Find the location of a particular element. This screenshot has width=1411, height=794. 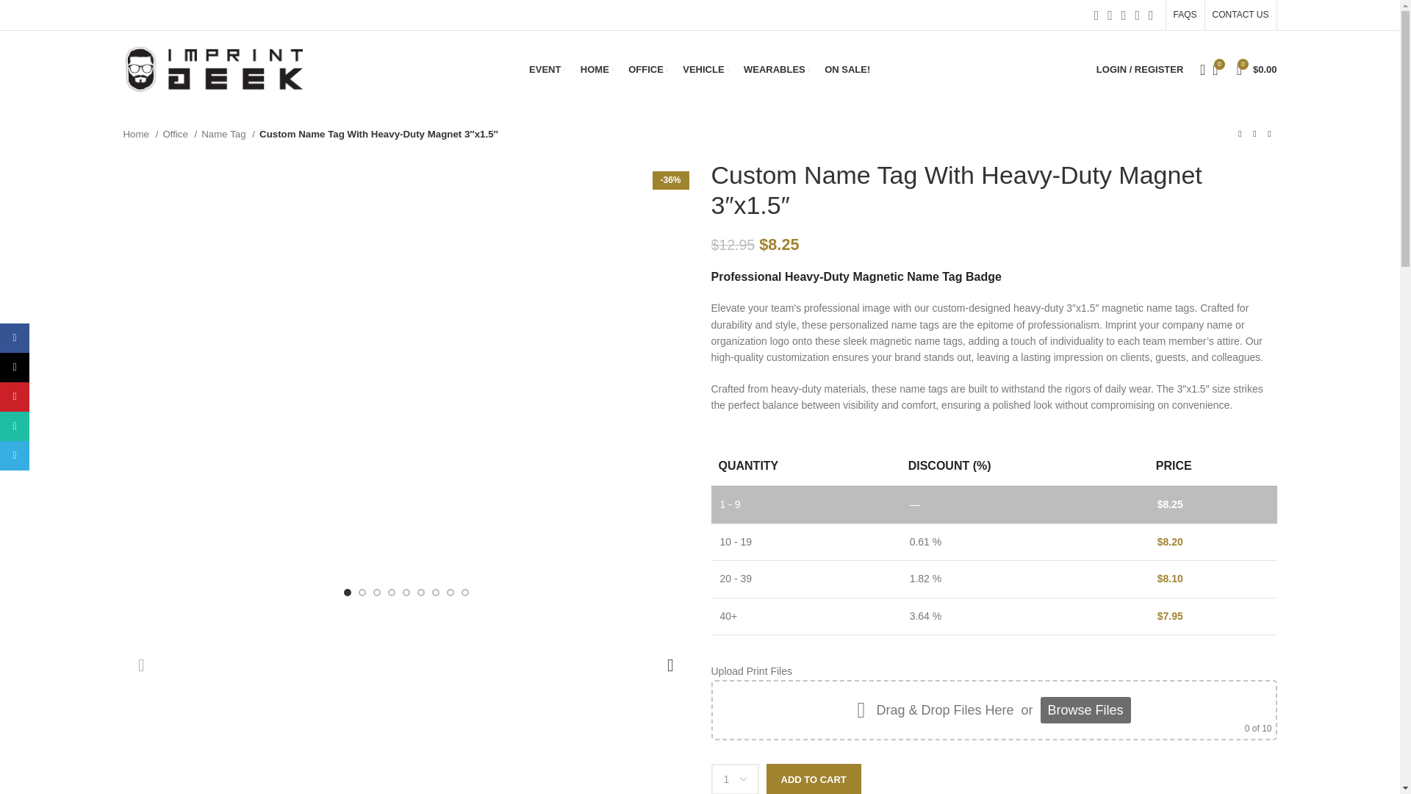

HOME is located at coordinates (597, 69).